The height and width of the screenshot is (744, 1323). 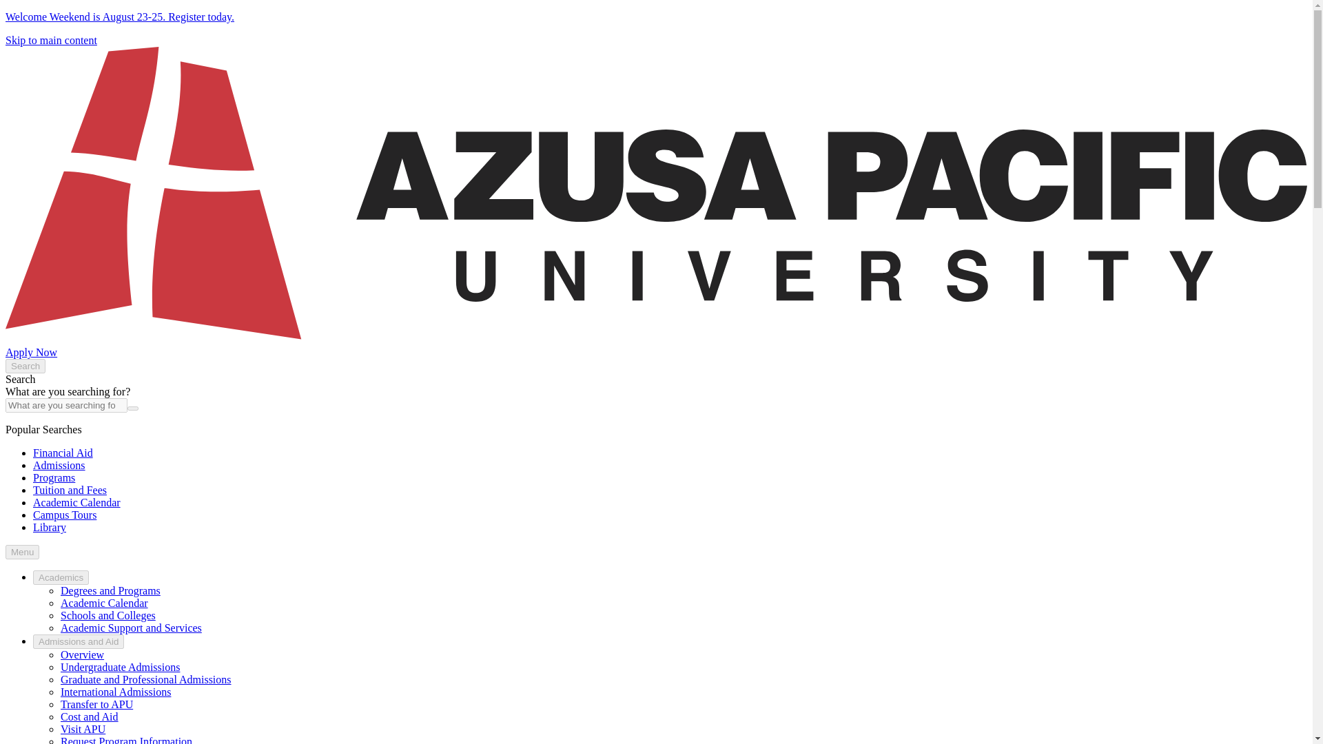 I want to click on Menu, so click(x=22, y=552).